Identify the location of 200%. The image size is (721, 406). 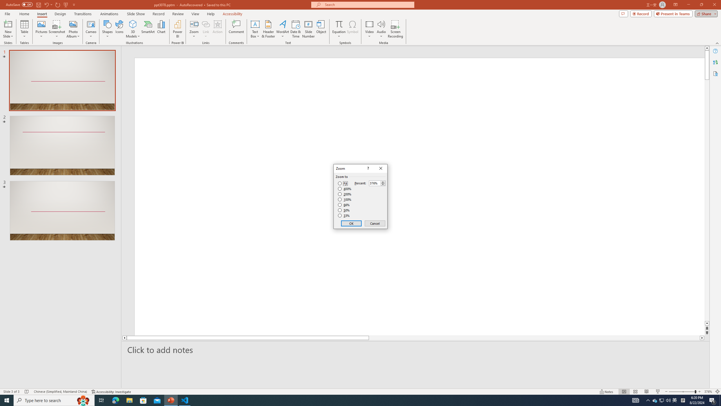
(345, 194).